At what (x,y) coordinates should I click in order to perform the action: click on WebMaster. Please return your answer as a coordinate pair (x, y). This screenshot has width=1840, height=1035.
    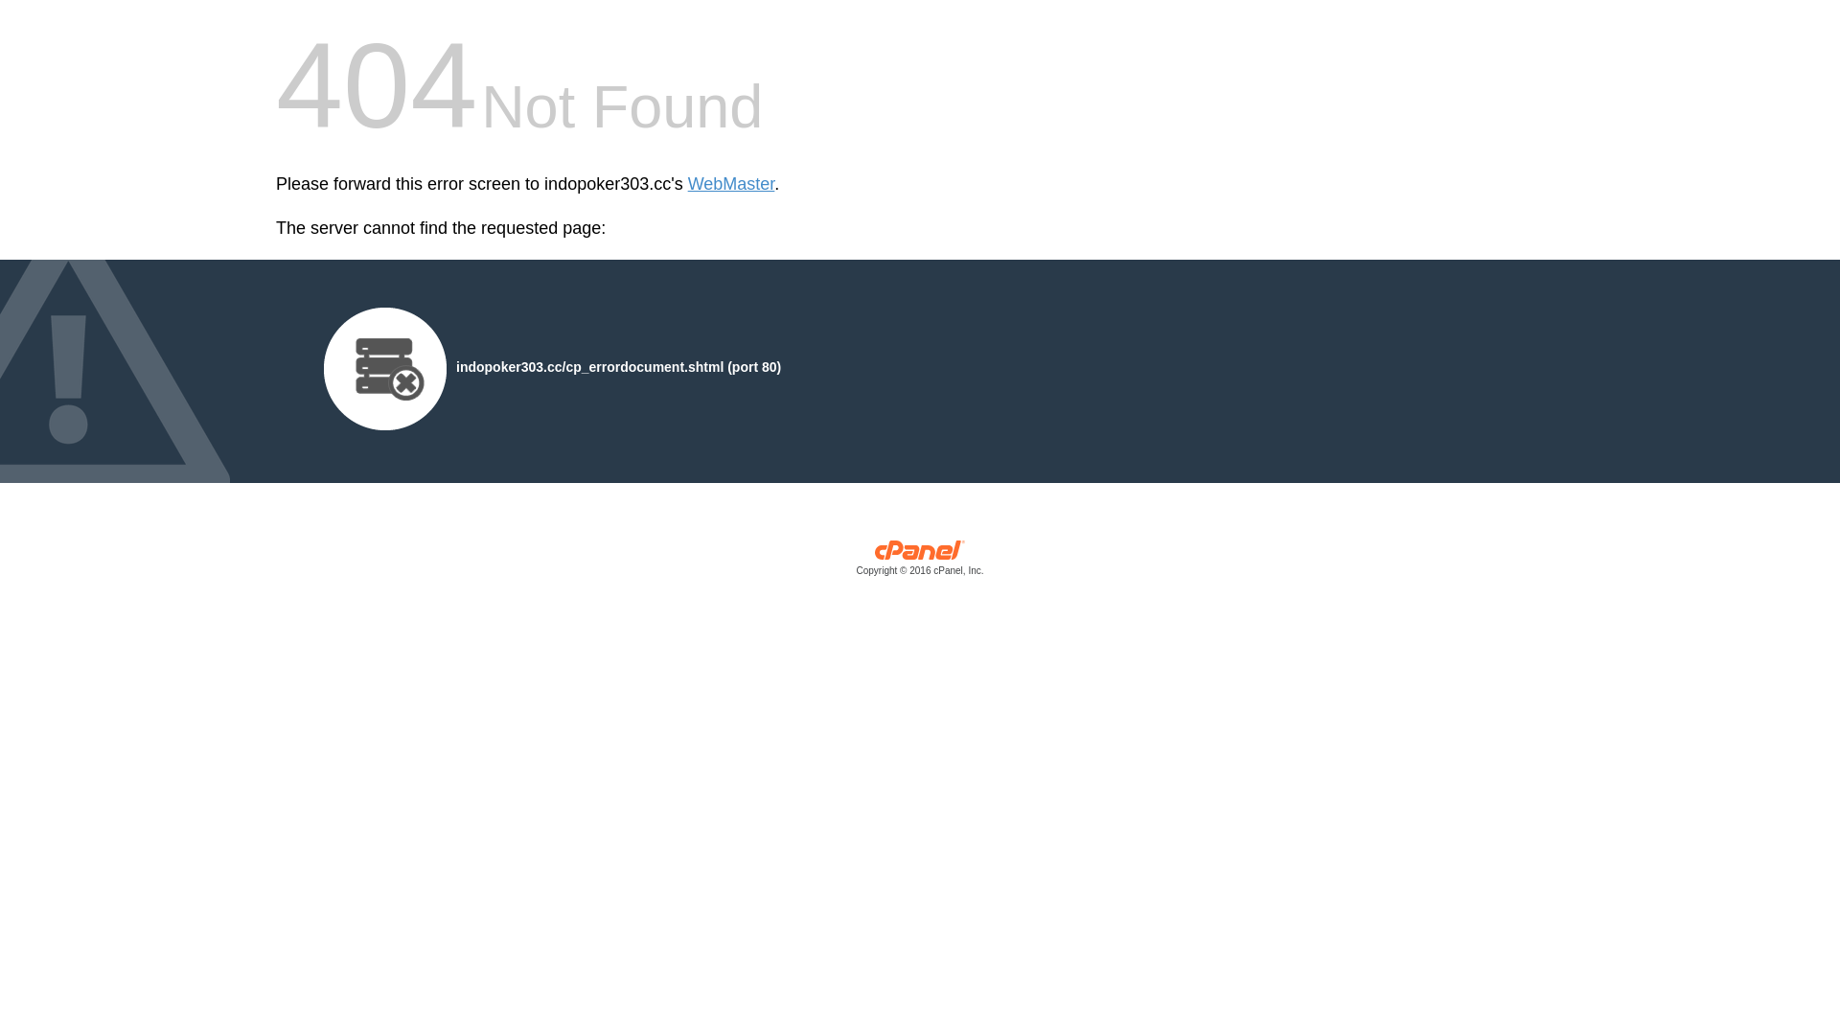
    Looking at the image, I should click on (732, 184).